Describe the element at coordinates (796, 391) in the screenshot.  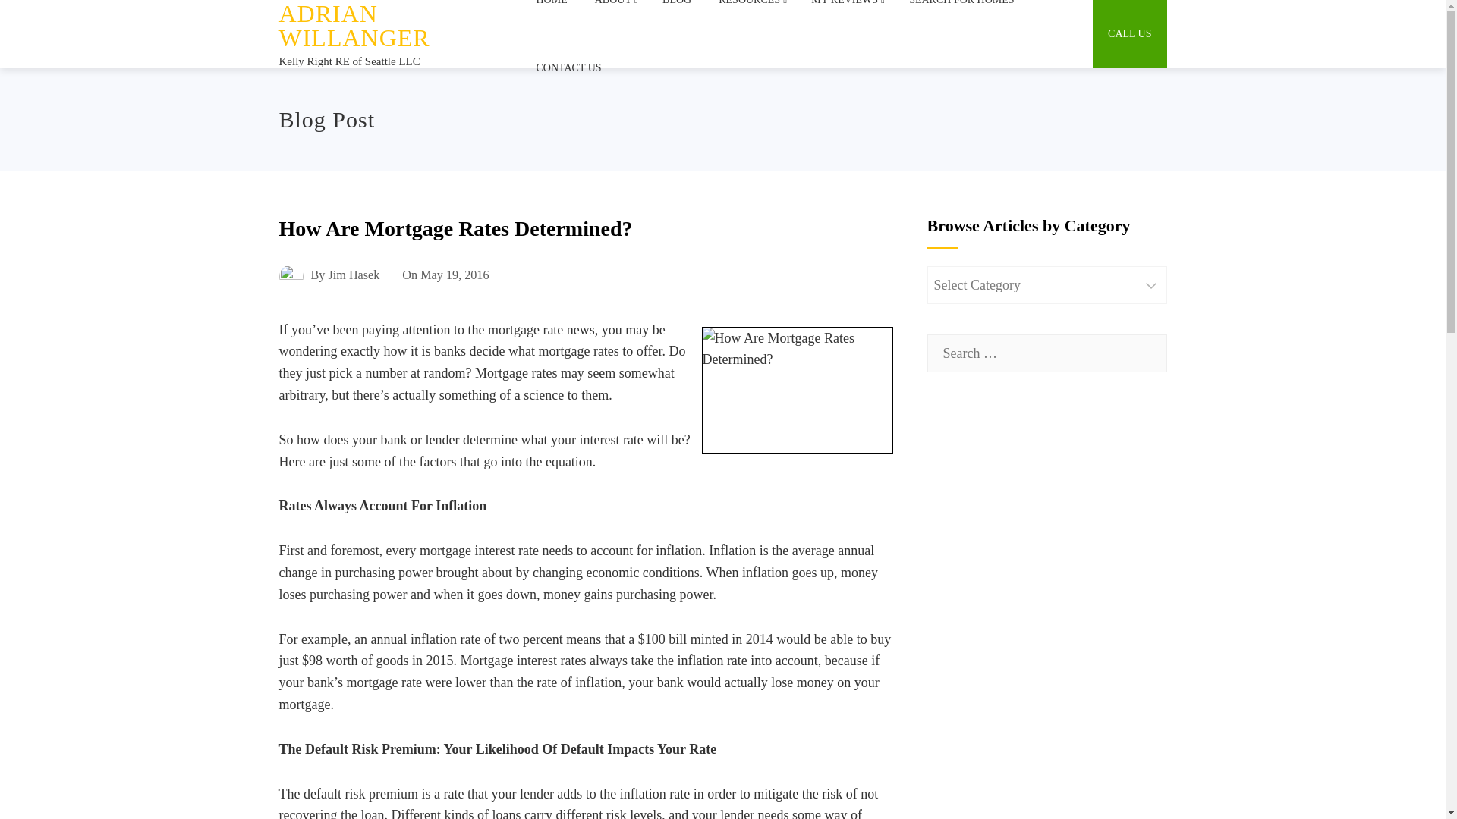
I see `How Are Mortgage Rates Determined?` at that location.